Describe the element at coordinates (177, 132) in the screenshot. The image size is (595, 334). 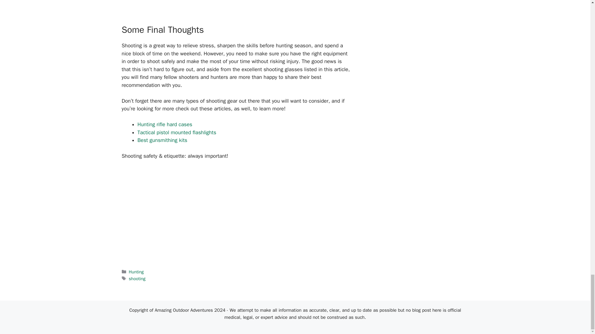
I see `Tactical pistol mounted flashlights` at that location.